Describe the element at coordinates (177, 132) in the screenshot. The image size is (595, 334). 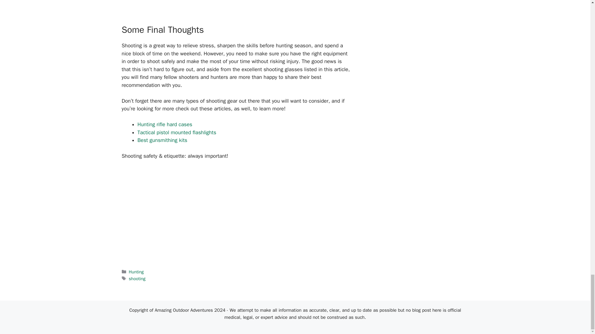
I see `Tactical pistol mounted flashlights` at that location.